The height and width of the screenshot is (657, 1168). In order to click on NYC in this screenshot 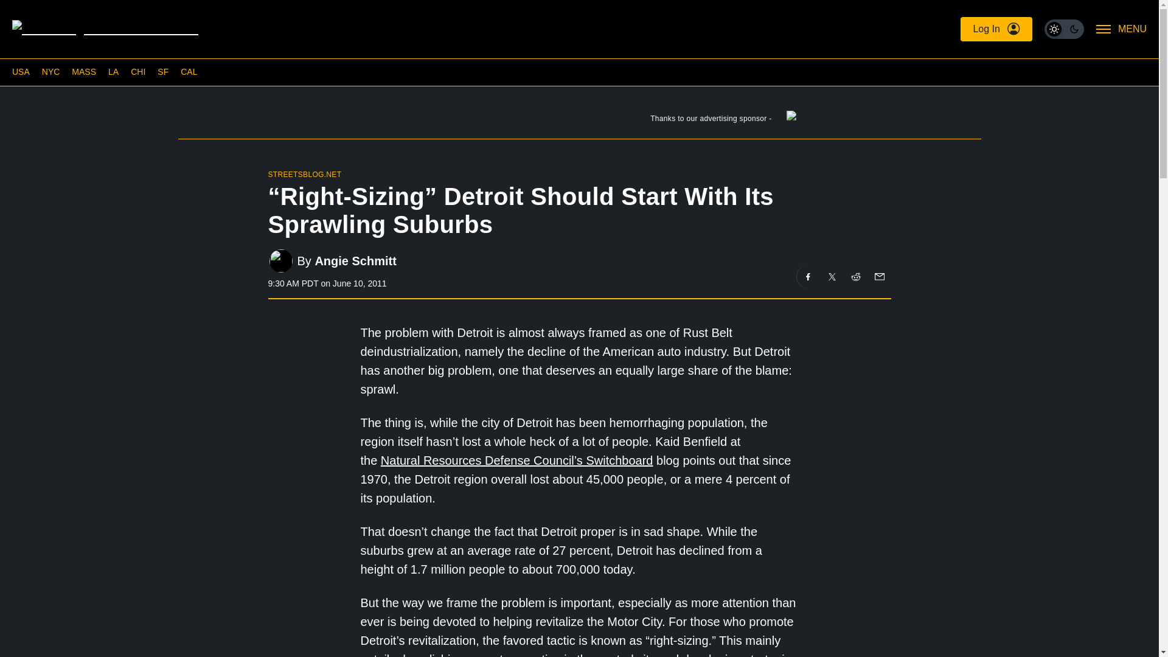, I will do `click(51, 72)`.